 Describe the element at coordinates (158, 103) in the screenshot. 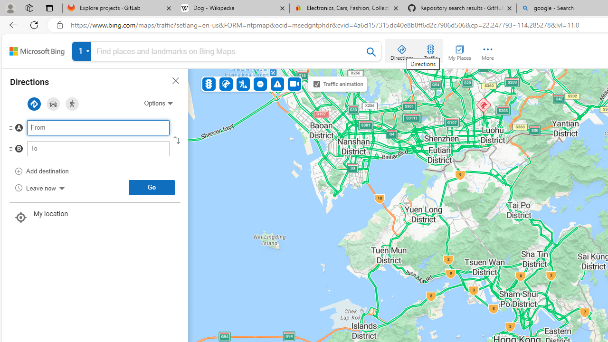

I see `Options` at that location.